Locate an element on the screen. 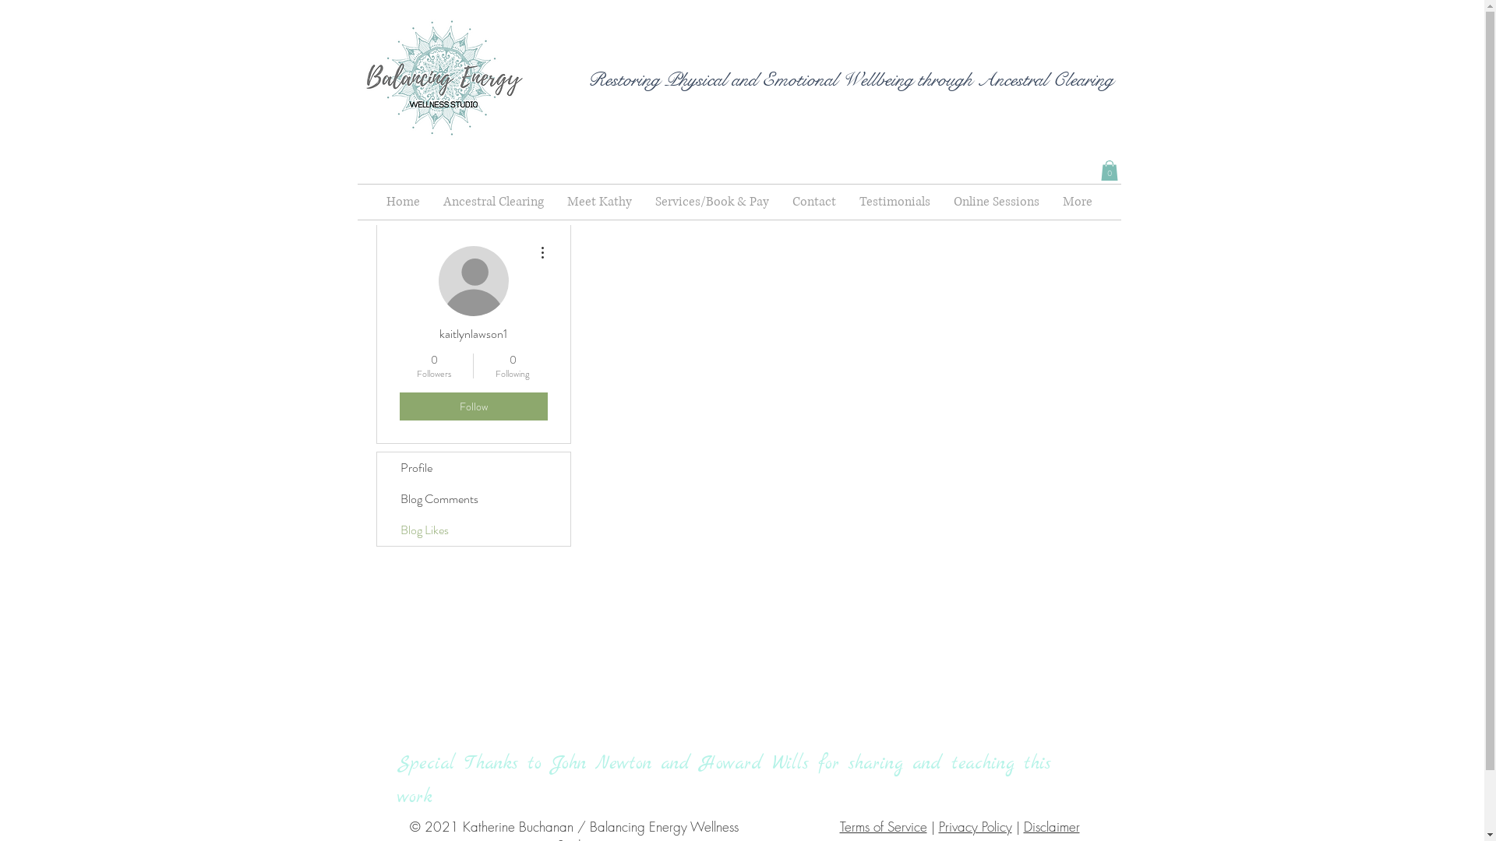 The image size is (1496, 841). Terms of Service is located at coordinates (884, 827).